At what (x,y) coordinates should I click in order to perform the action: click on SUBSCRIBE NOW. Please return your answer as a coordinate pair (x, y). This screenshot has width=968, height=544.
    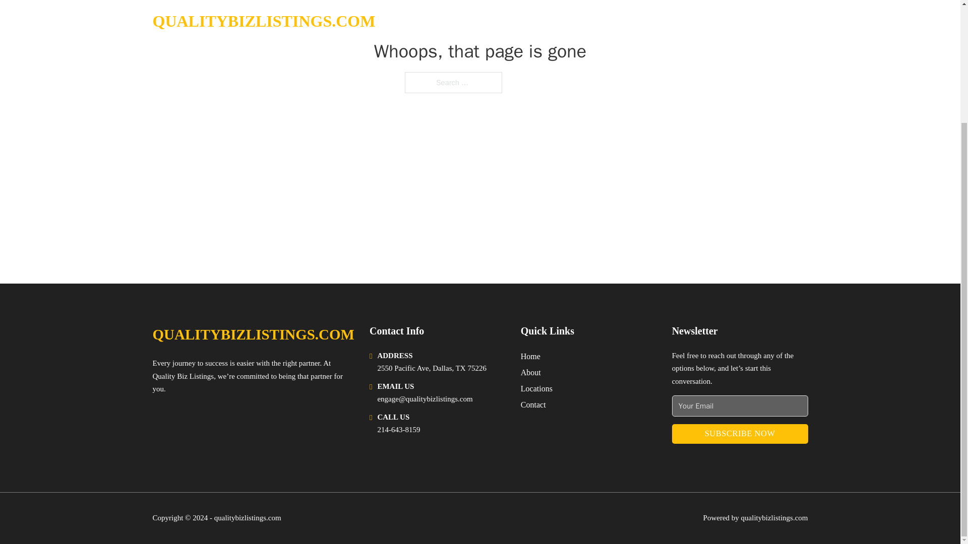
    Looking at the image, I should click on (740, 434).